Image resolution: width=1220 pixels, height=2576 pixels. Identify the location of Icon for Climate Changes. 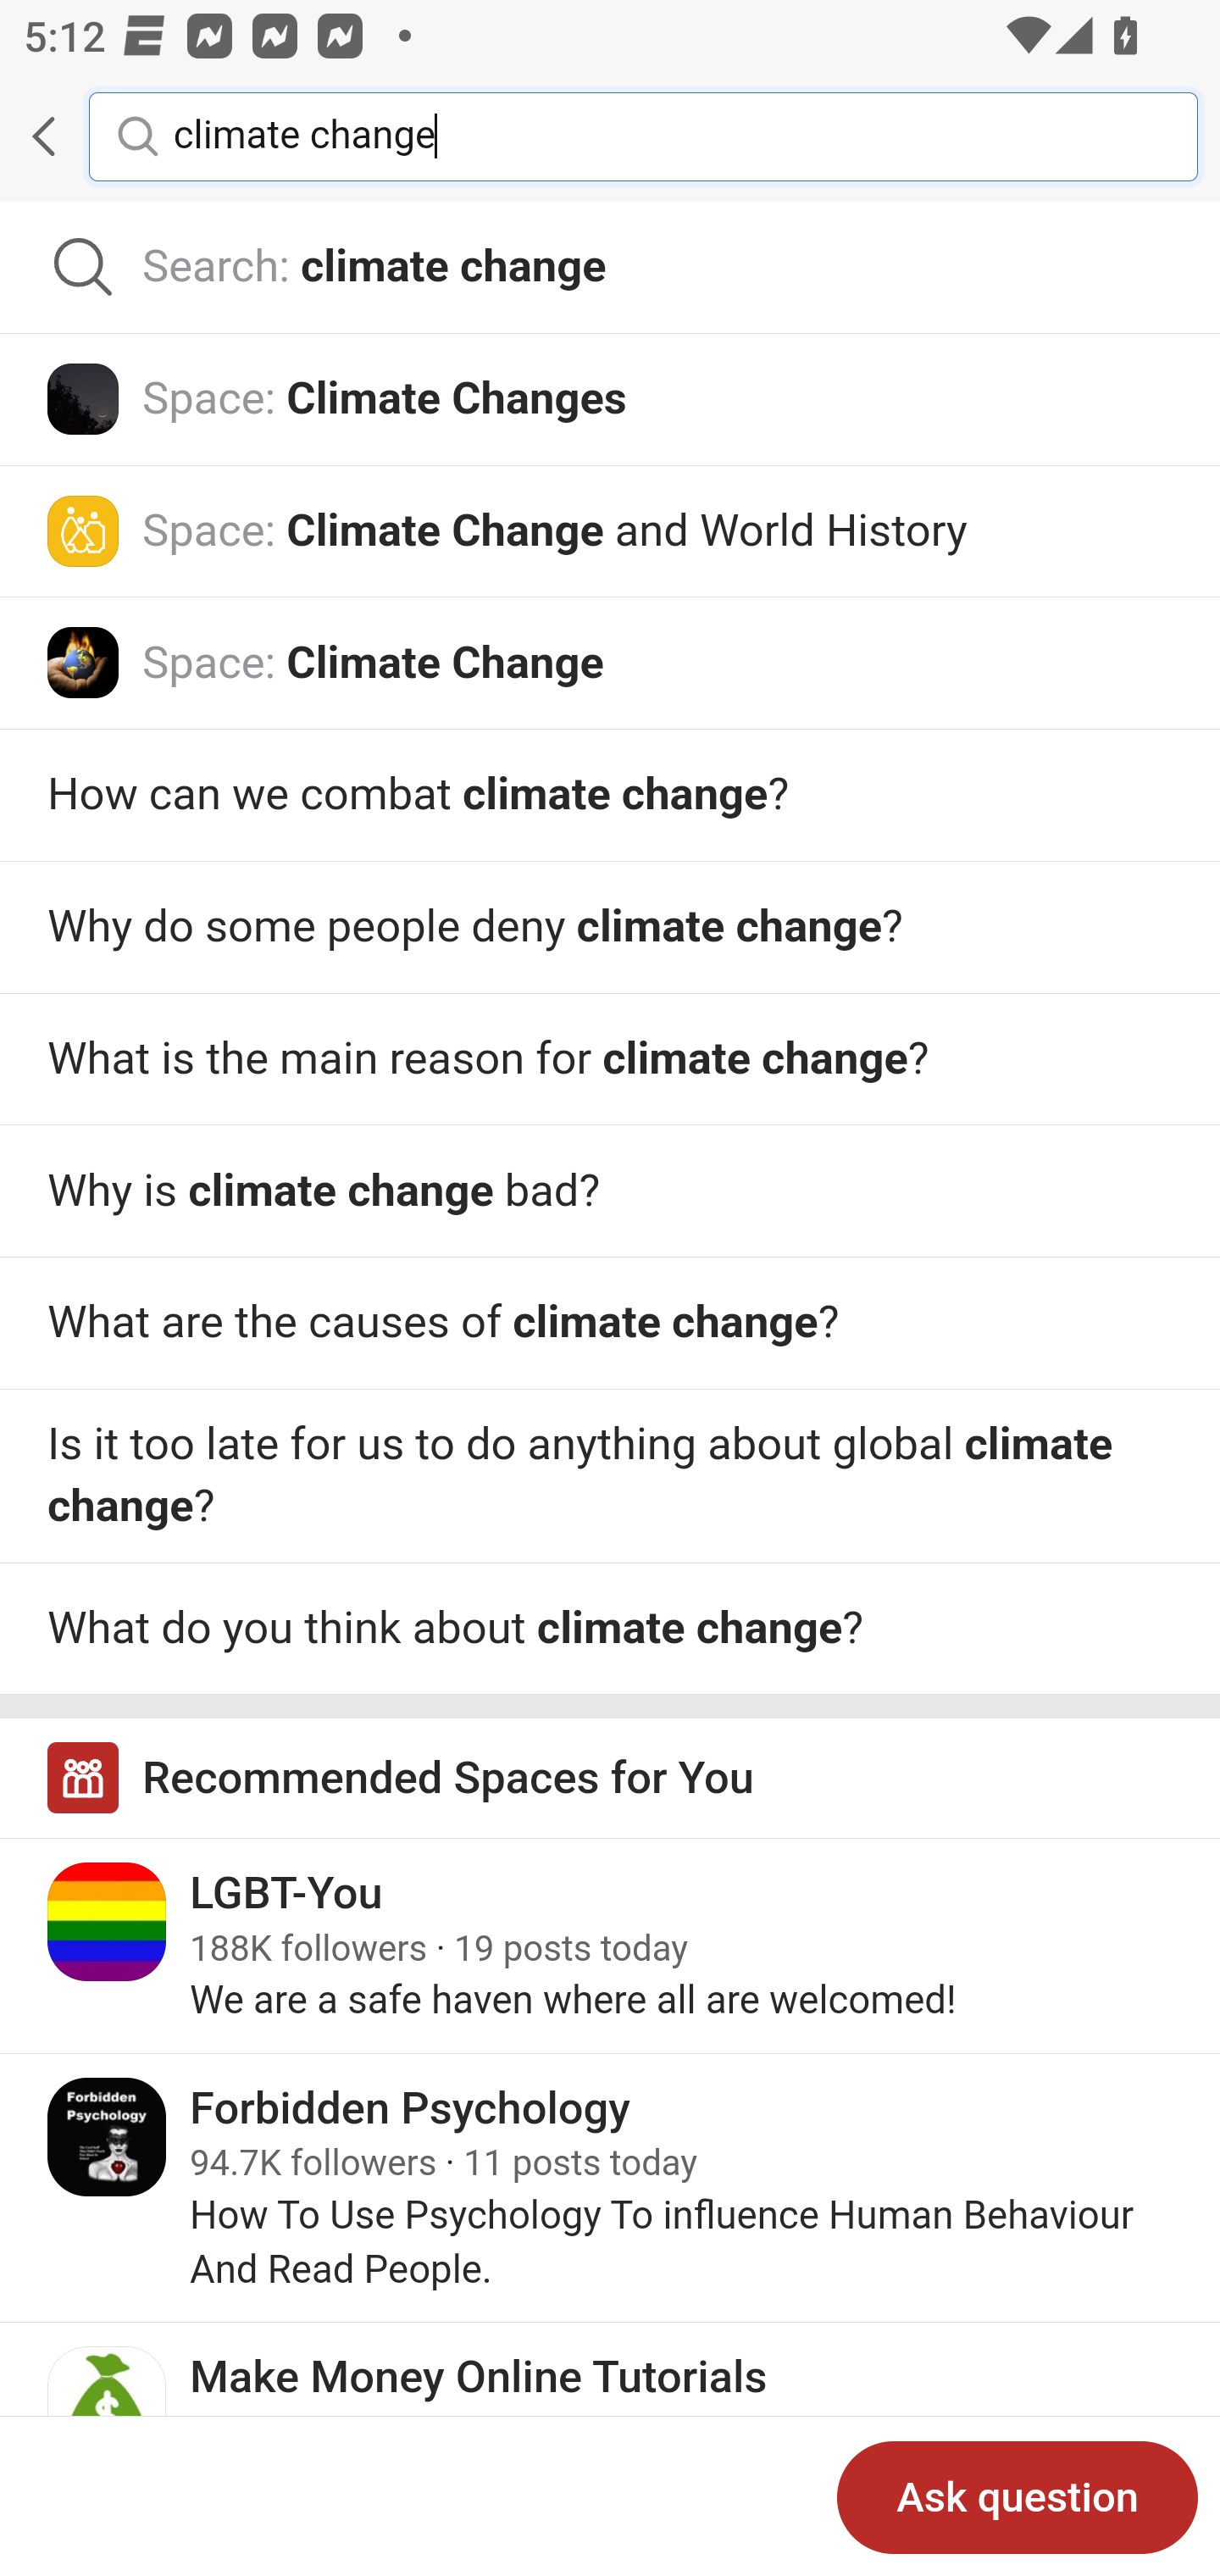
(83, 397).